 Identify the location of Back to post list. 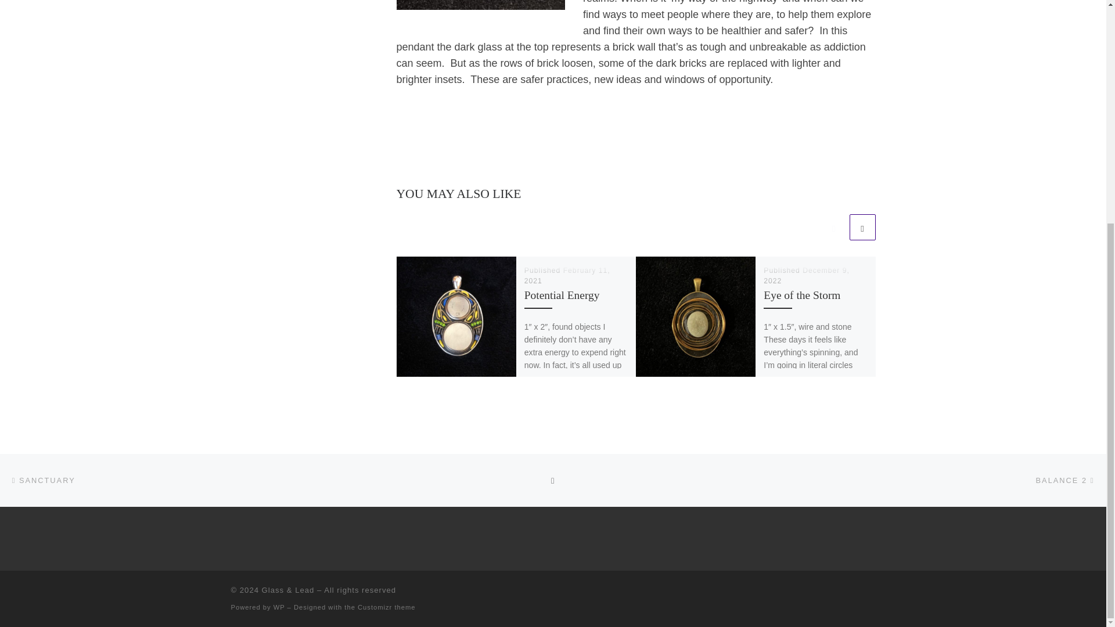
(553, 481).